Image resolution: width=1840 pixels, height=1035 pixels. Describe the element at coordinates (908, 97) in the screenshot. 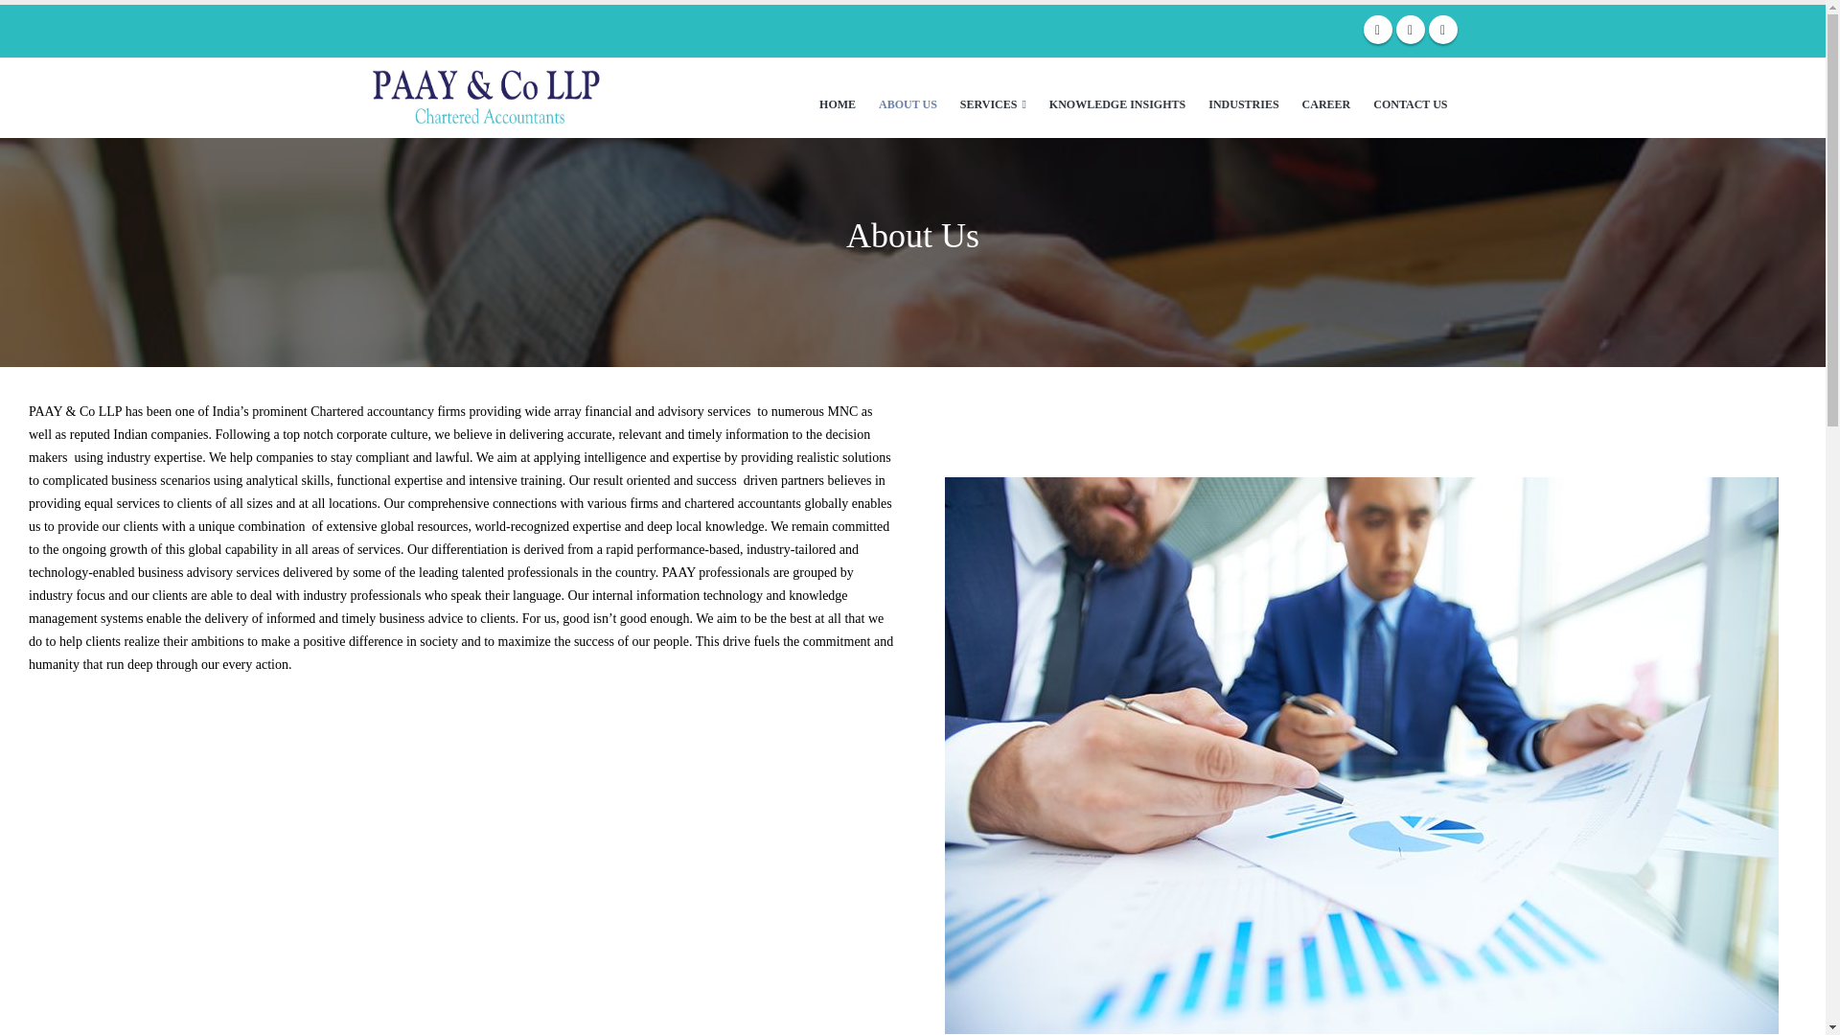

I see `ABOUT US` at that location.